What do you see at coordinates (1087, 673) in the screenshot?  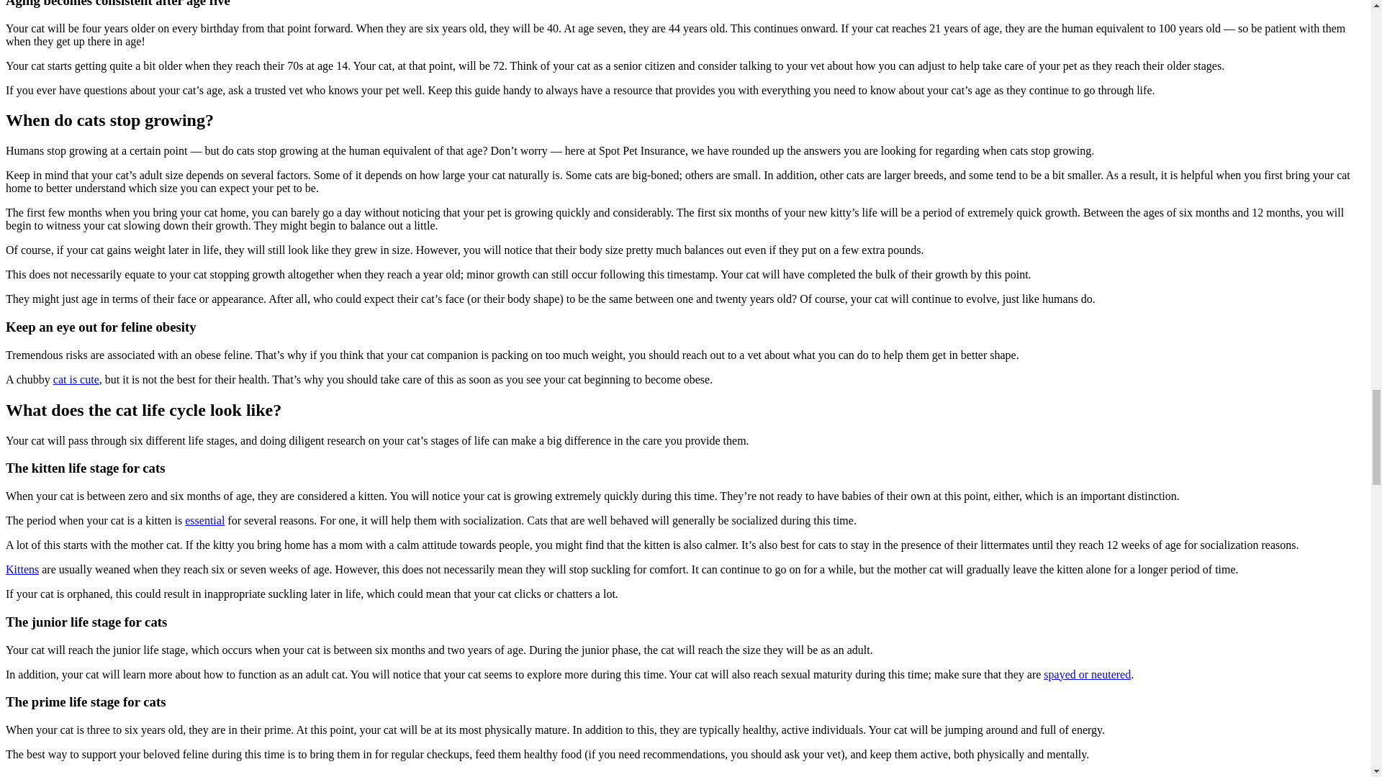 I see `spayed or neutered` at bounding box center [1087, 673].